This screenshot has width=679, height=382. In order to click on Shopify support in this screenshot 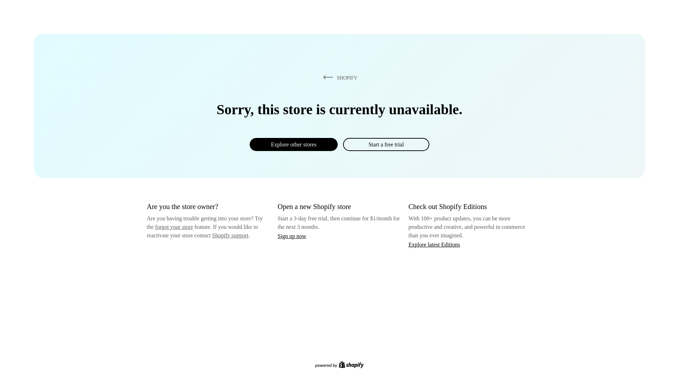, I will do `click(230, 235)`.